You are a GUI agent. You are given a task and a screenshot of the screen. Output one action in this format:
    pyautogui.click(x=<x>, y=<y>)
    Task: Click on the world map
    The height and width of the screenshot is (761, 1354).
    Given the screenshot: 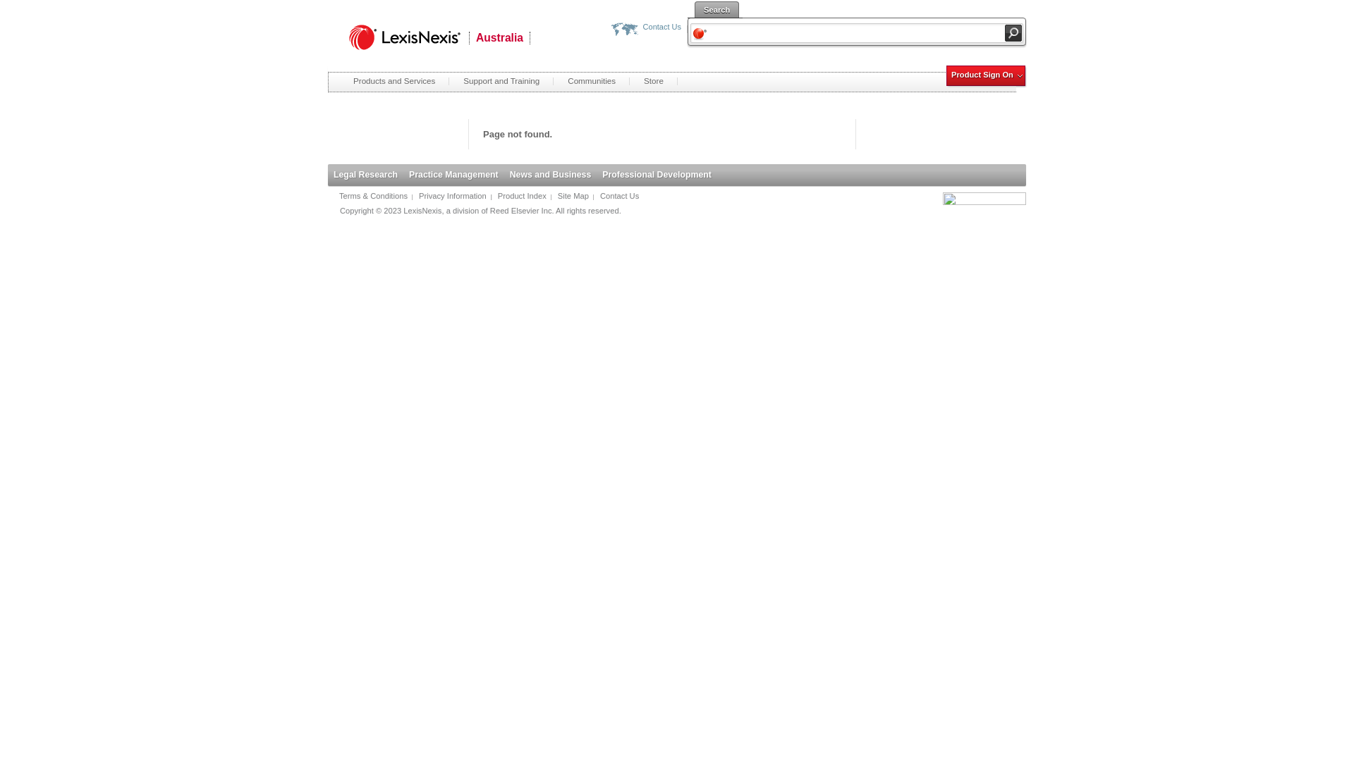 What is the action you would take?
    pyautogui.click(x=625, y=30)
    